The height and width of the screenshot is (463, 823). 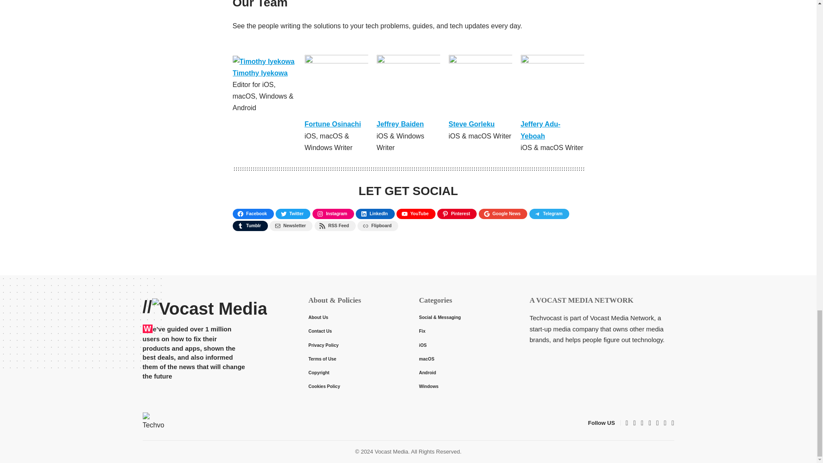 I want to click on Techvocast, so click(x=153, y=423).